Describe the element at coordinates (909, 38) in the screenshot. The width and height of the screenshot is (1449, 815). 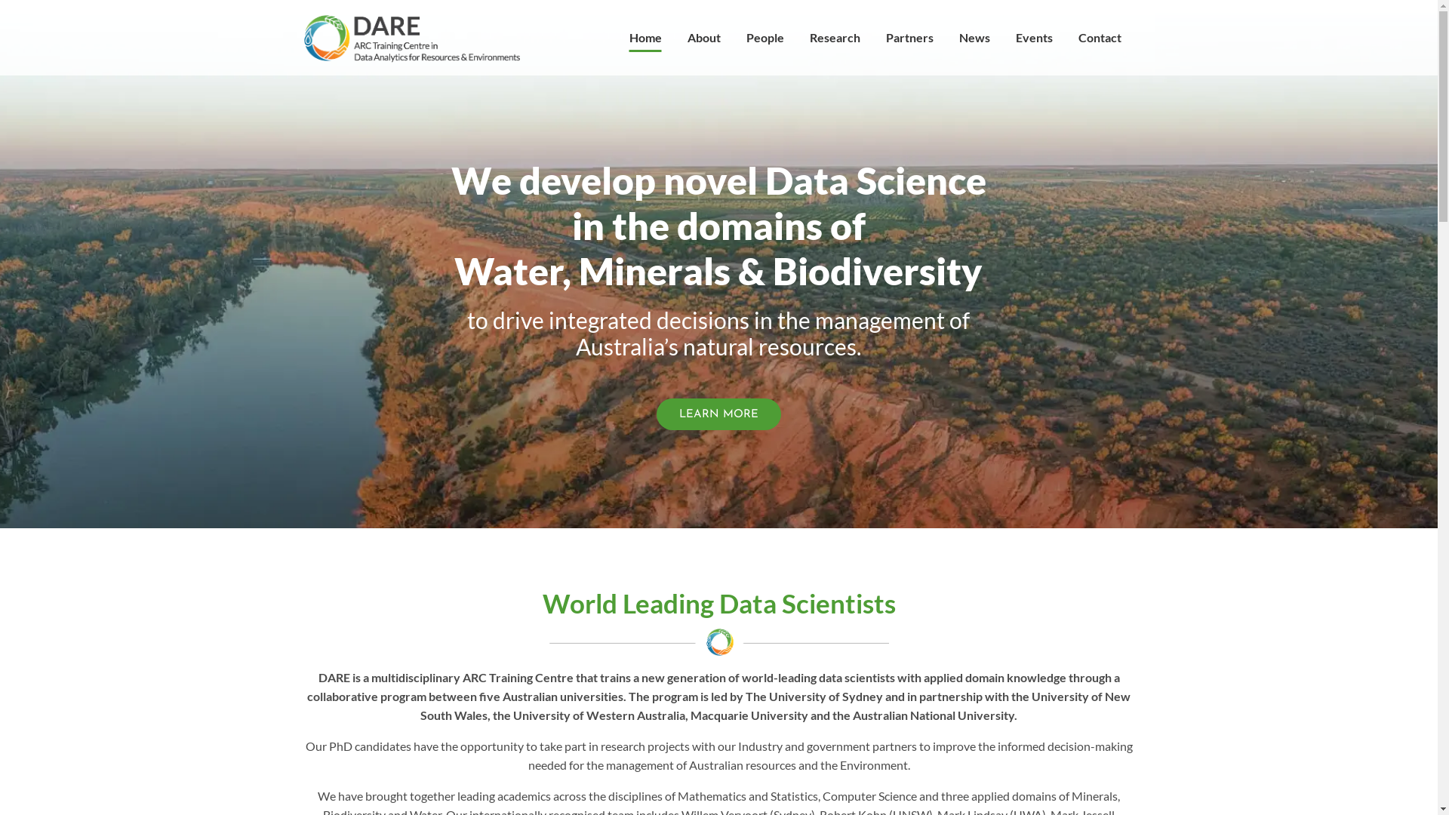
I see `Partners` at that location.